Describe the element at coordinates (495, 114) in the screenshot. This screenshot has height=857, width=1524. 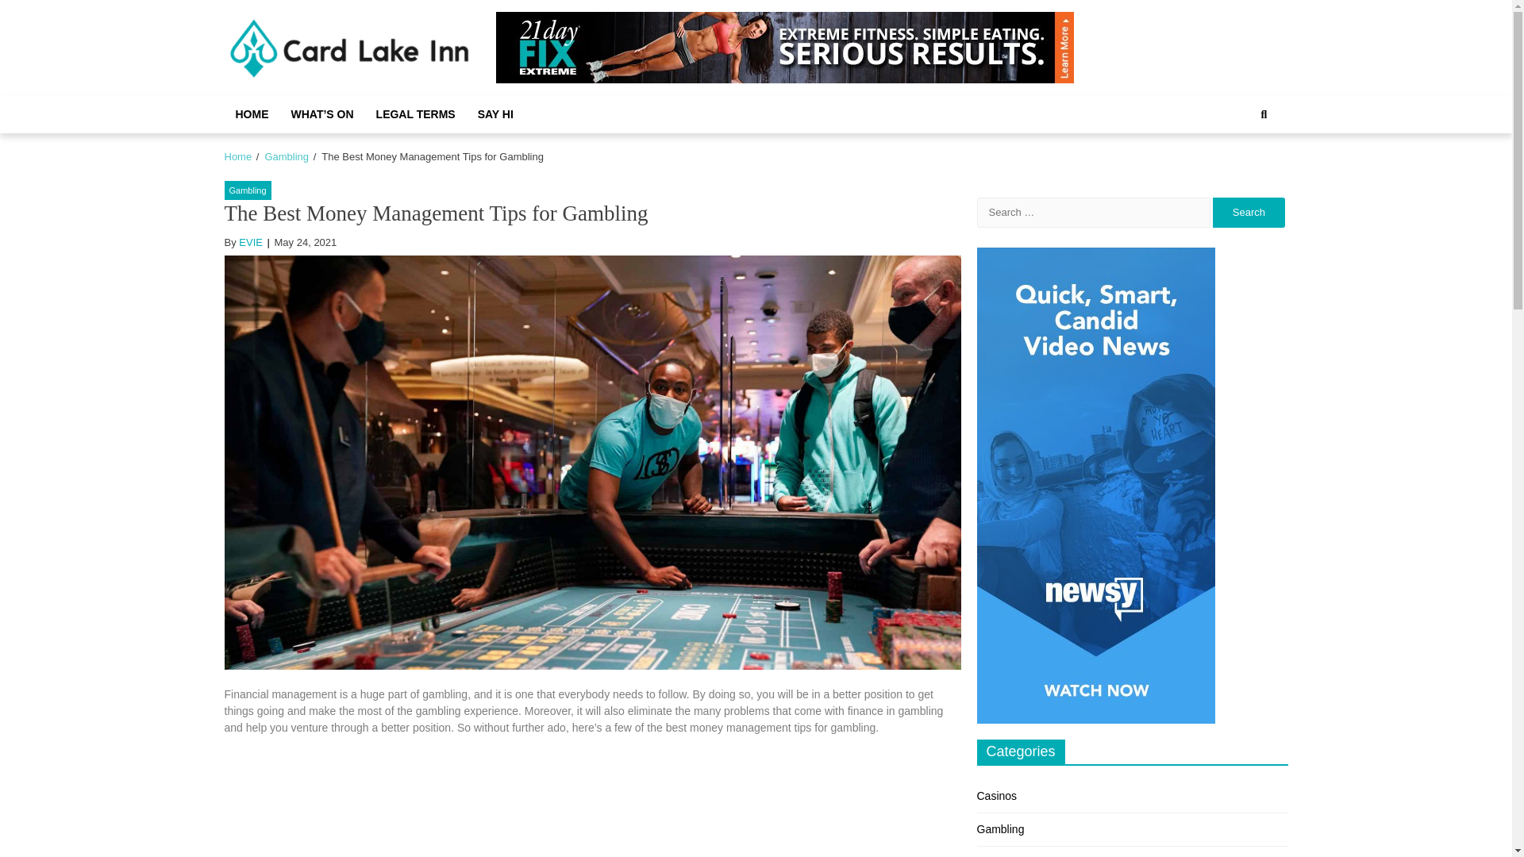
I see `SAY HI` at that location.